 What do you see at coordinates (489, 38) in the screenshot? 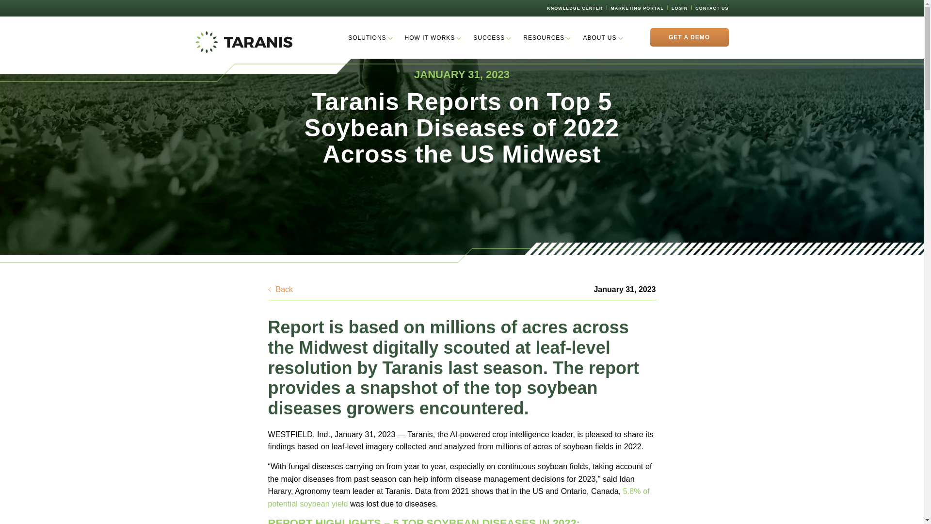
I see `SUCCESS` at bounding box center [489, 38].